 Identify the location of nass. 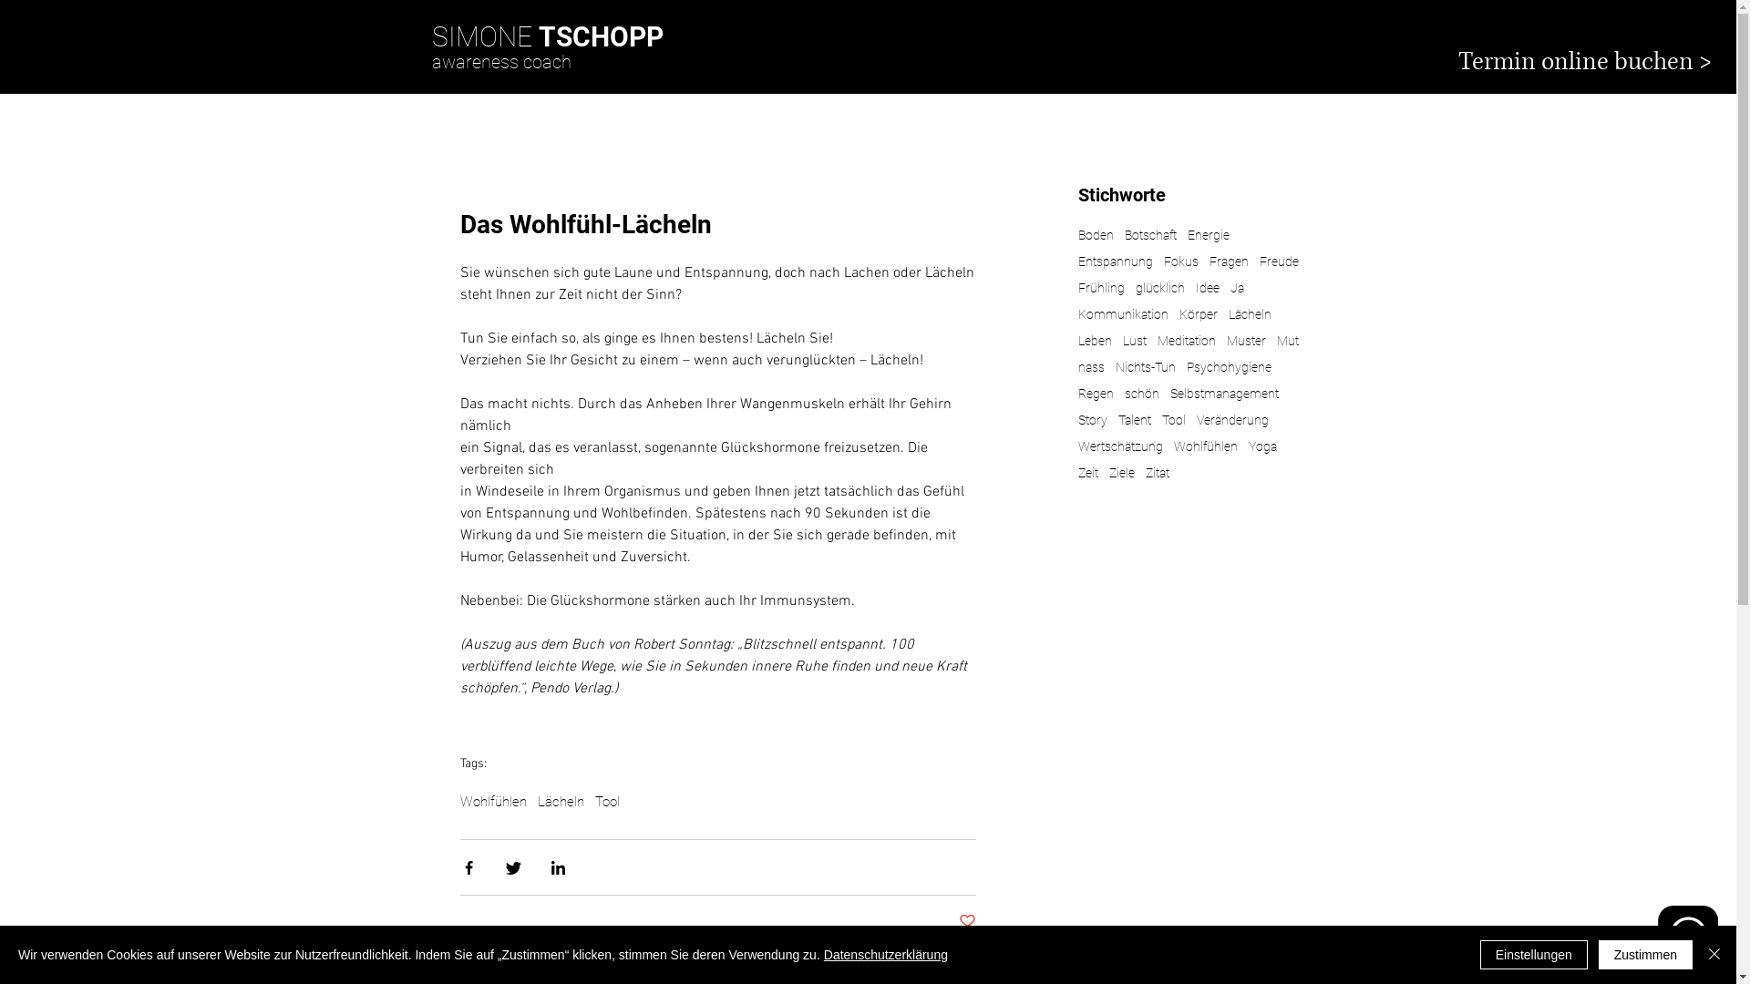
(1090, 368).